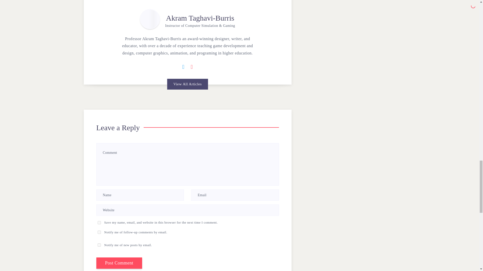 This screenshot has width=483, height=271. What do you see at coordinates (150, 19) in the screenshot?
I see `Author: Akram Taghavi-Burris` at bounding box center [150, 19].